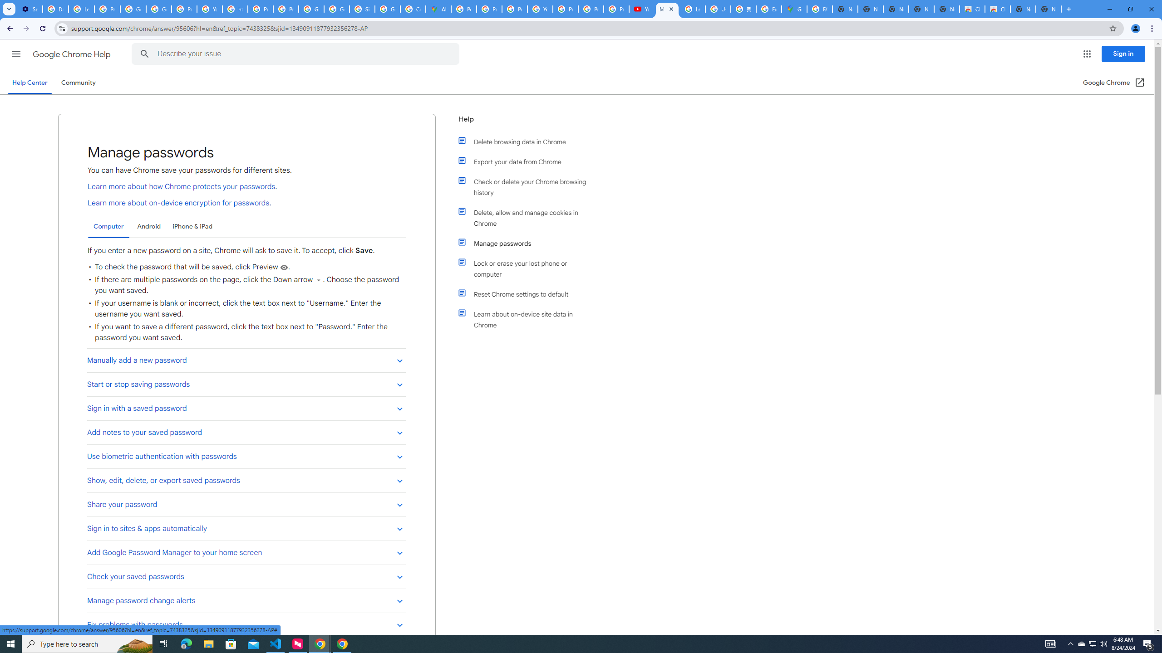  Describe the element at coordinates (794, 9) in the screenshot. I see `Google Maps` at that location.